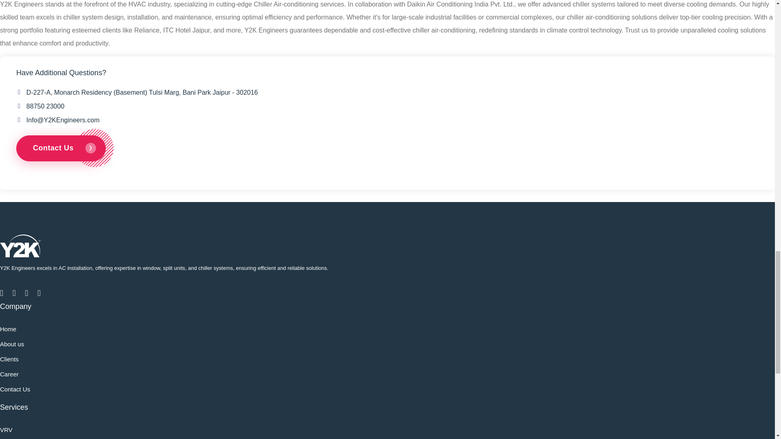 This screenshot has height=439, width=781. Describe the element at coordinates (9, 359) in the screenshot. I see `Clients` at that location.